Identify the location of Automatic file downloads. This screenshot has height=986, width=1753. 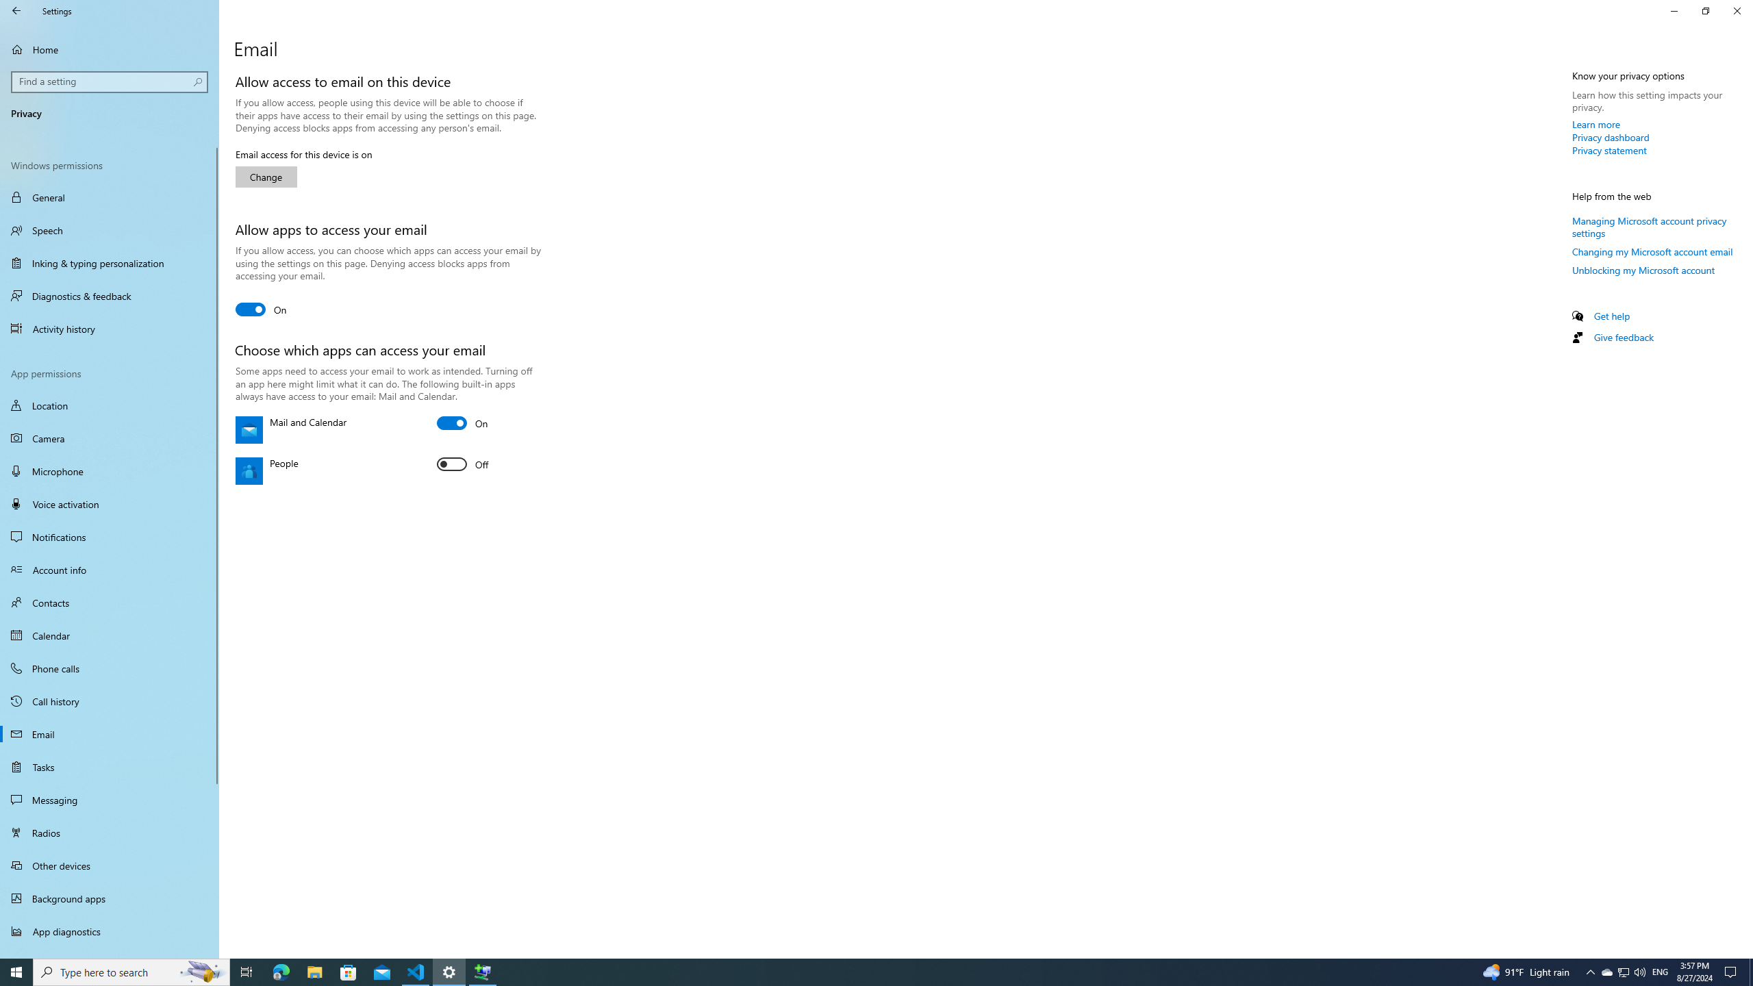
(110, 952).